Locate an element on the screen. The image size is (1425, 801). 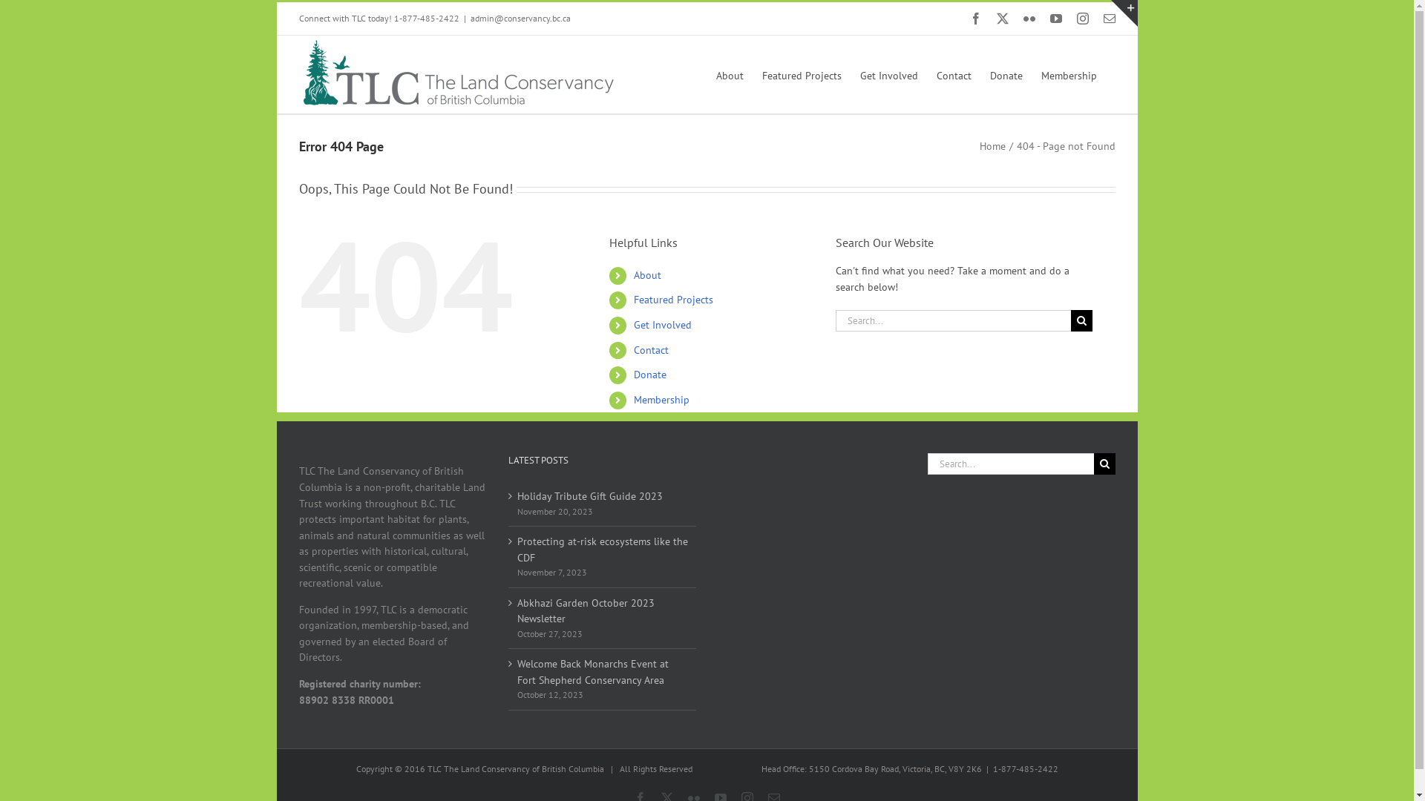
Contact is located at coordinates (652, 350).